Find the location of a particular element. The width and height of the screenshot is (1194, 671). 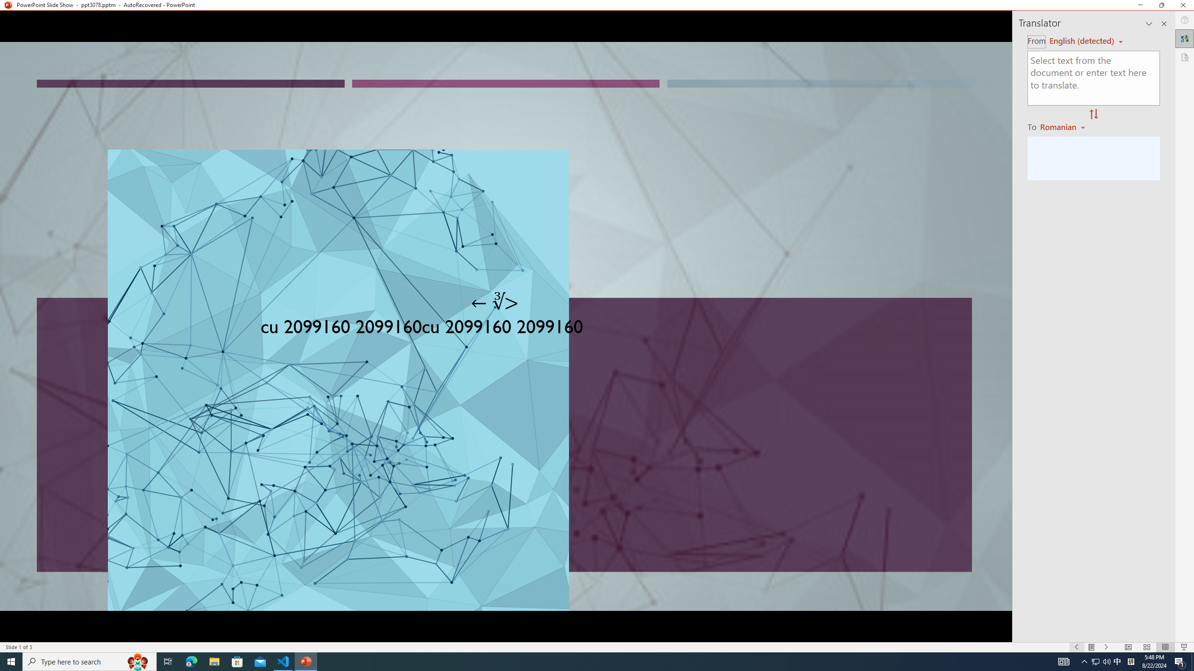

Romanian is located at coordinates (1063, 126).